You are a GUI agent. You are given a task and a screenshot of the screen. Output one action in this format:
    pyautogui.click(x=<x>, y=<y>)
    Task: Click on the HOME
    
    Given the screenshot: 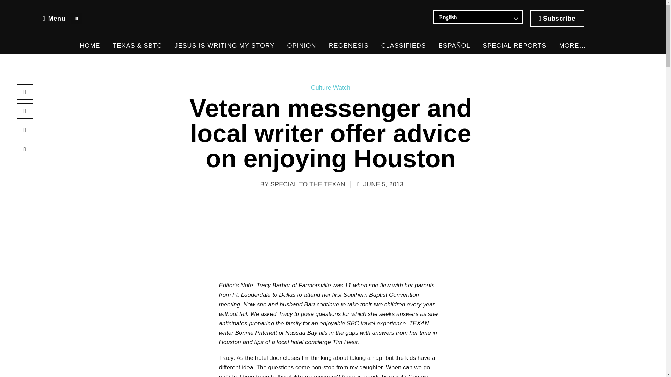 What is the action you would take?
    pyautogui.click(x=90, y=45)
    